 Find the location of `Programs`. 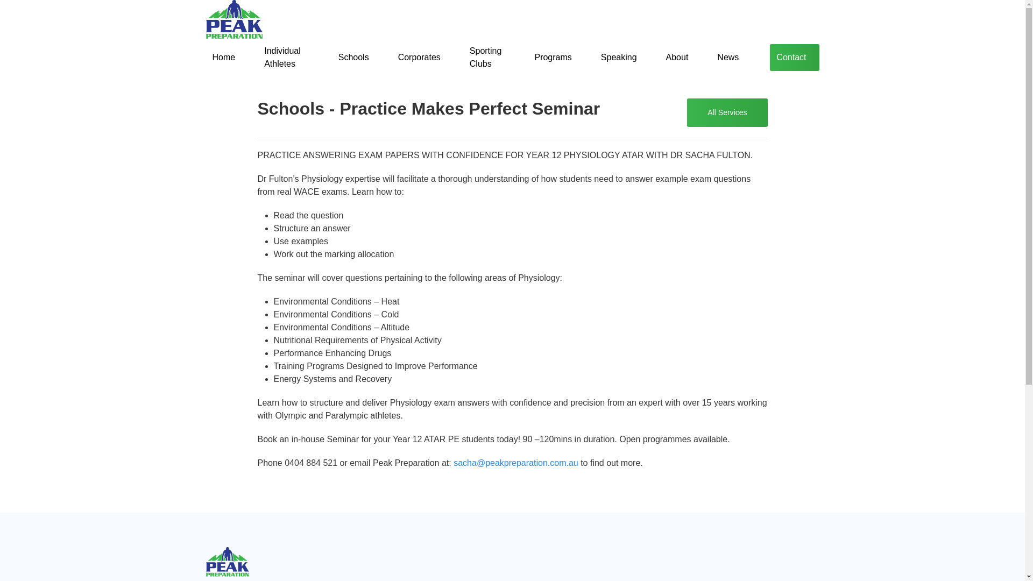

Programs is located at coordinates (553, 57).